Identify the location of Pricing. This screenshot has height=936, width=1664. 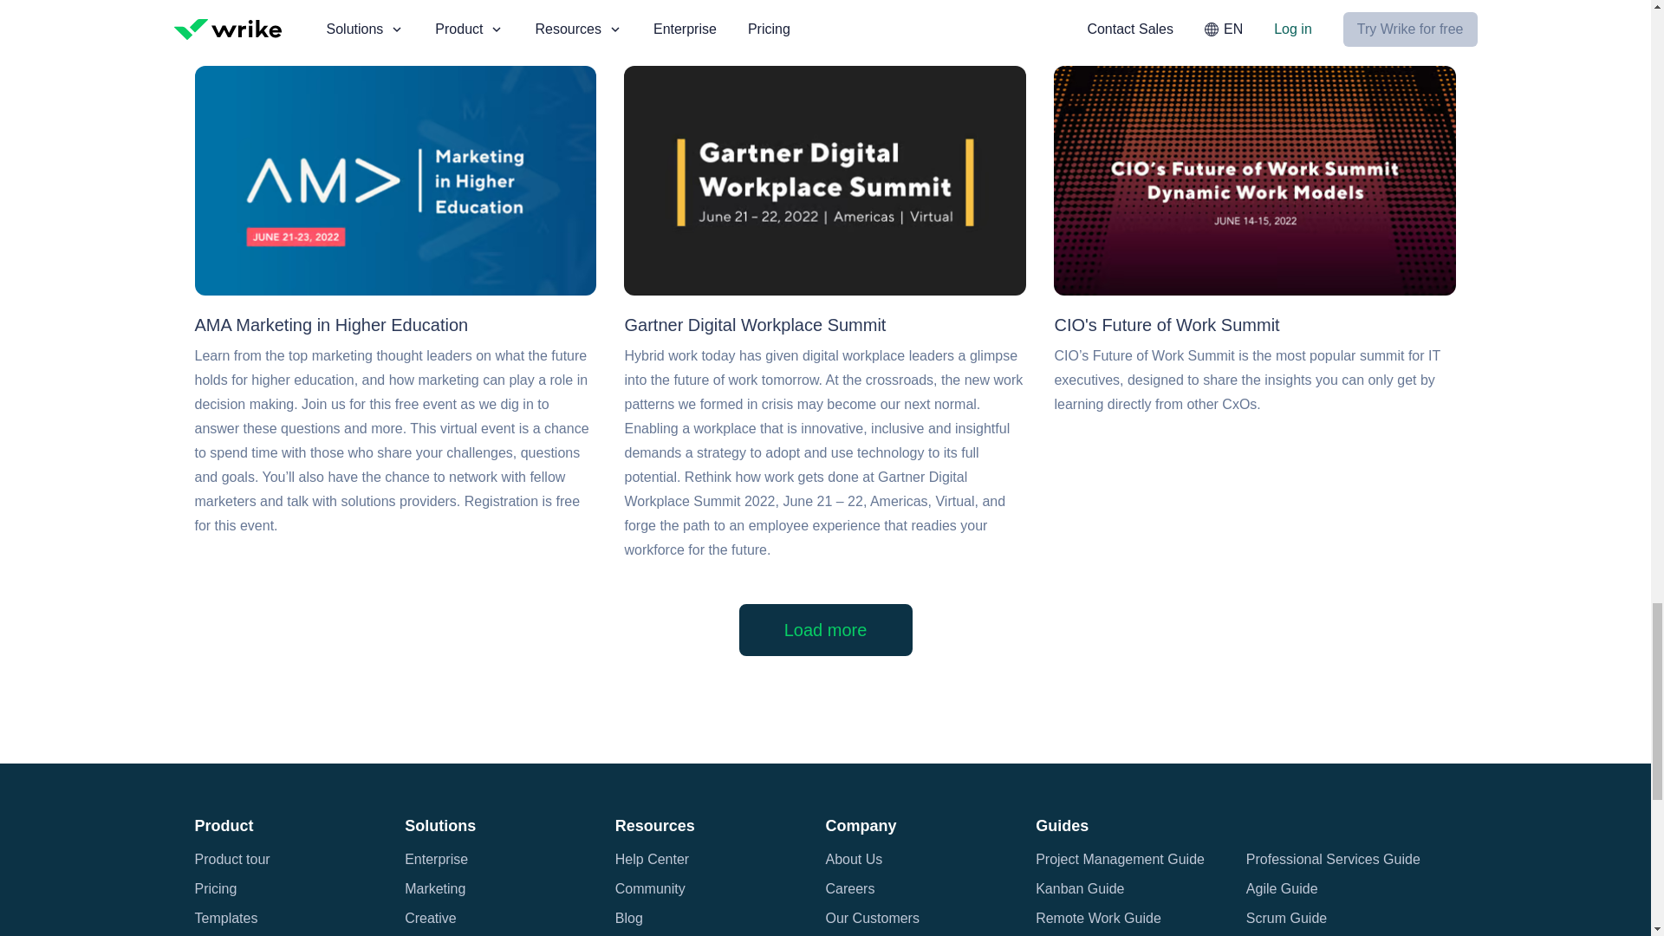
(215, 889).